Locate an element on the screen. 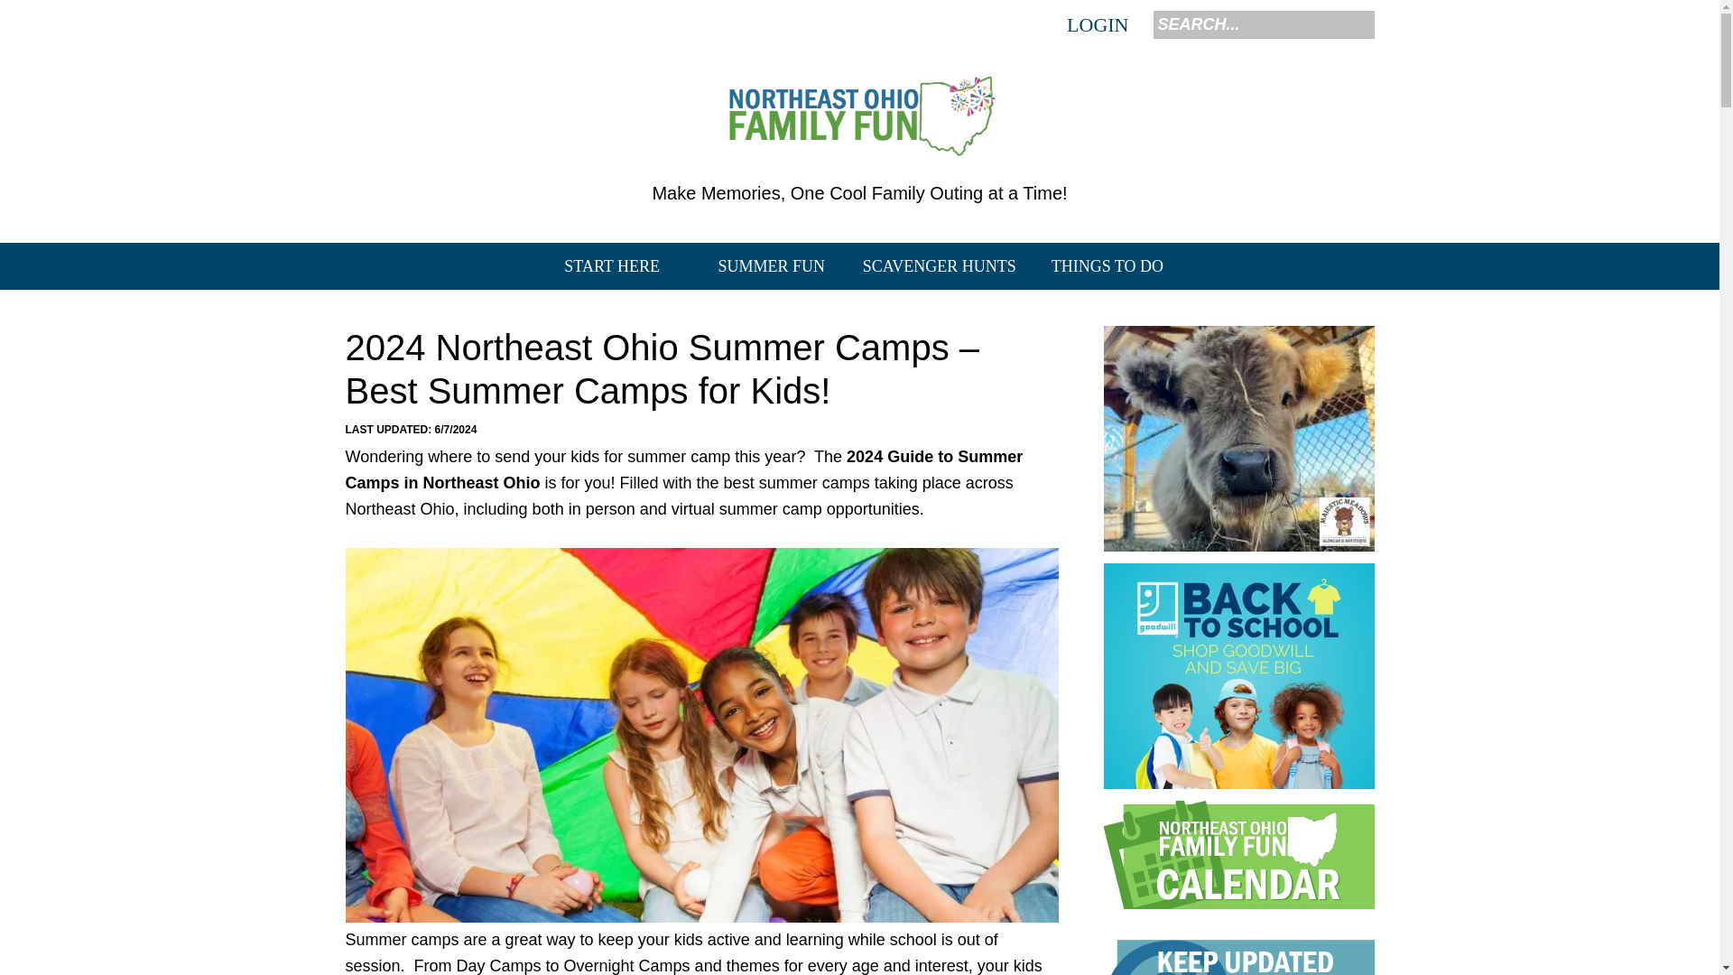 The height and width of the screenshot is (975, 1733). SUMMER FUN is located at coordinates (771, 265).